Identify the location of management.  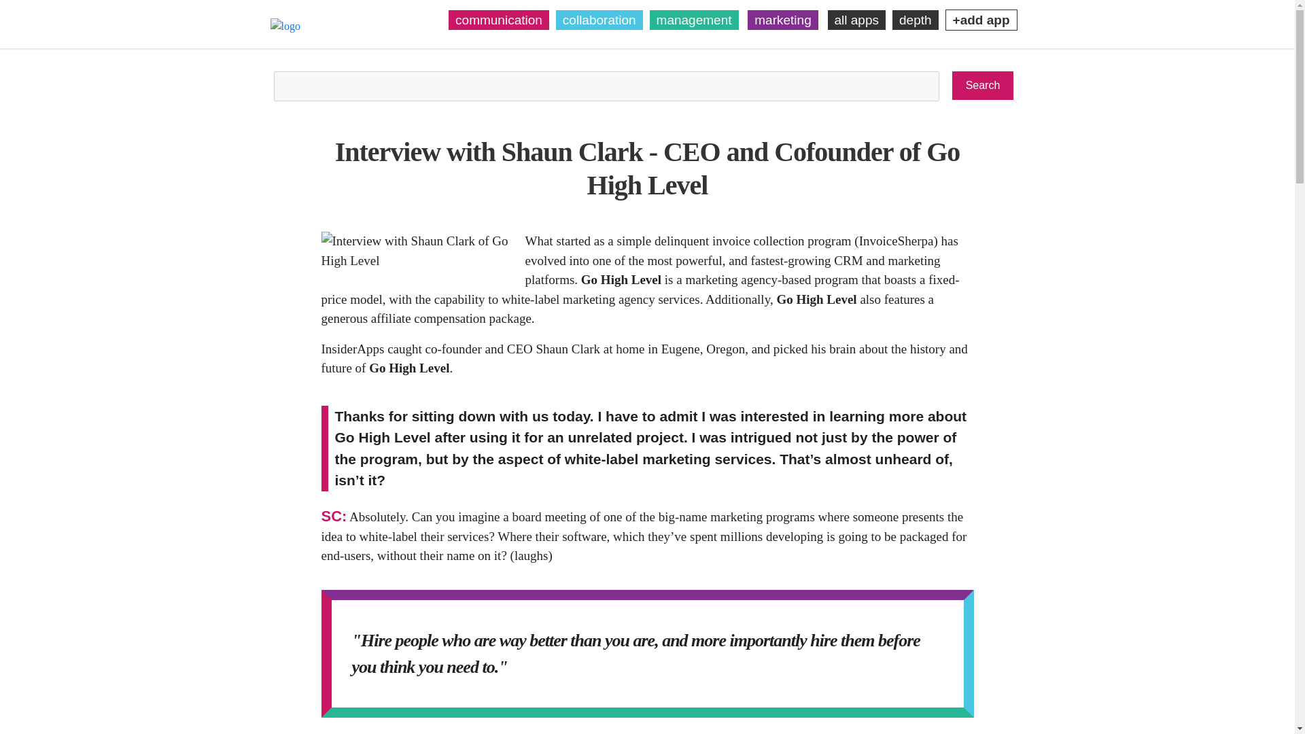
(694, 20).